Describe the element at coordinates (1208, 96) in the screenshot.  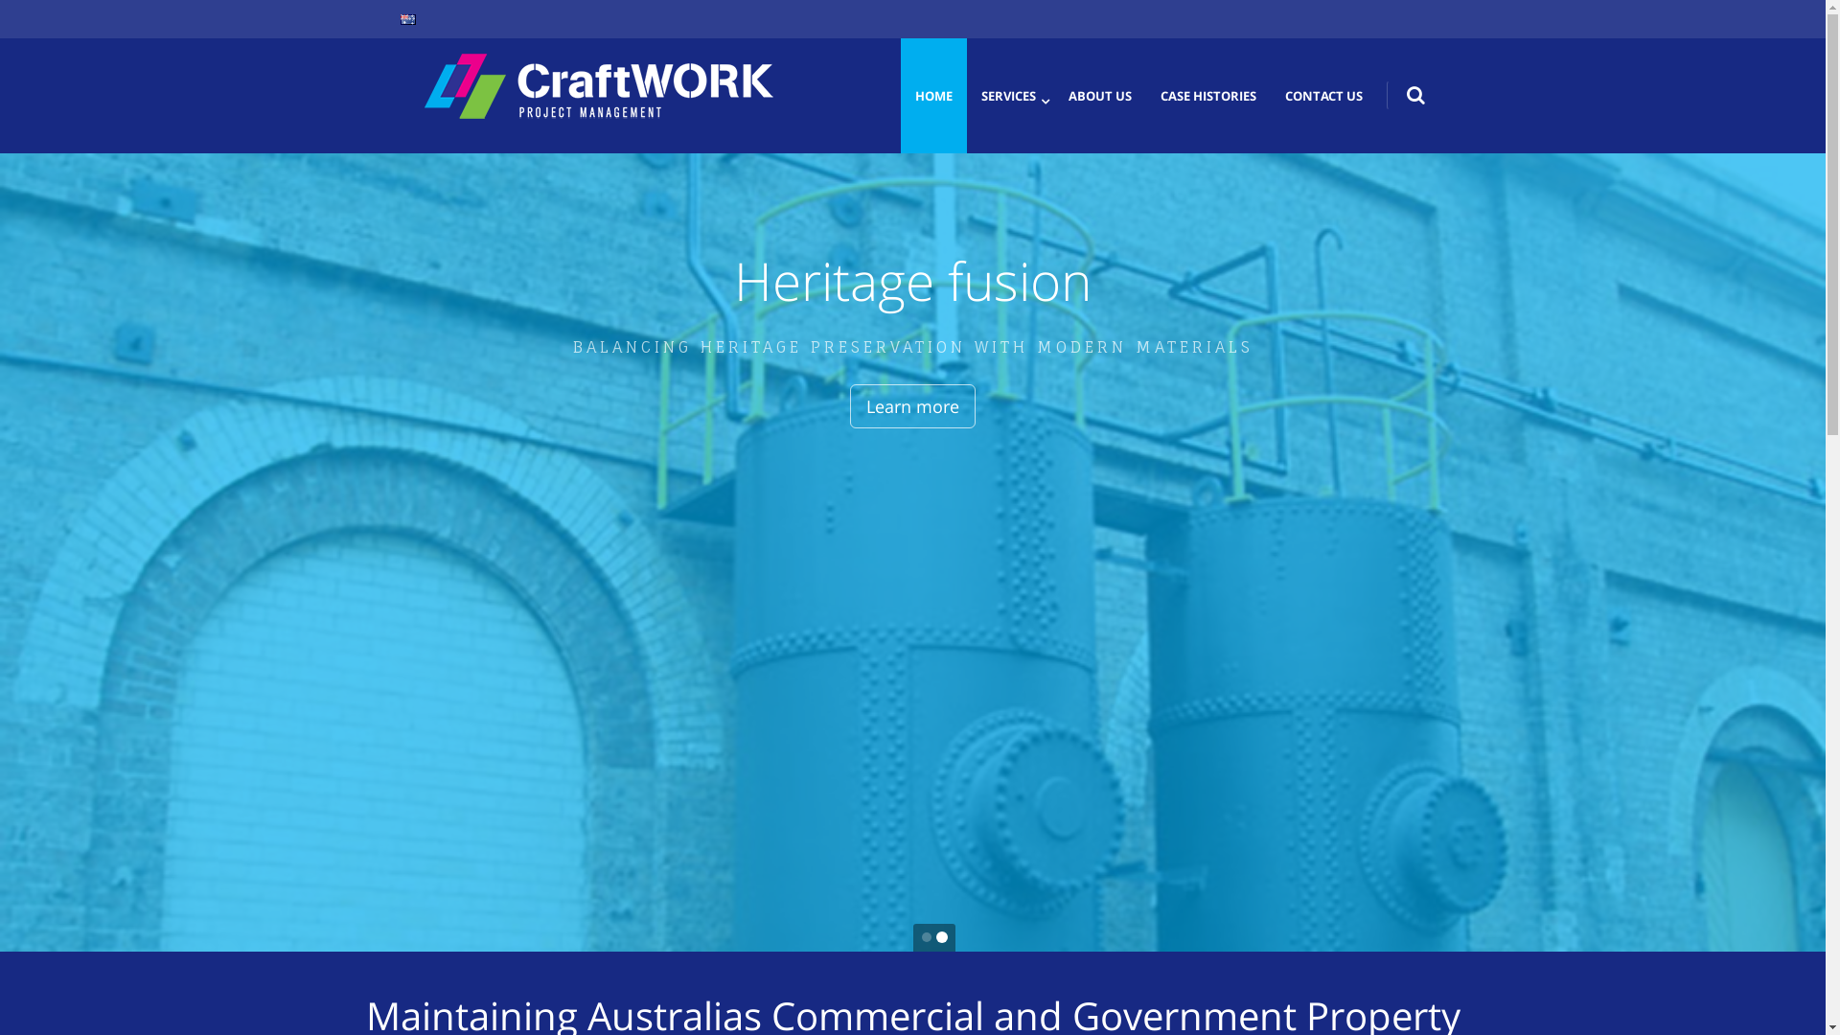
I see `CASE HISTORIES` at that location.